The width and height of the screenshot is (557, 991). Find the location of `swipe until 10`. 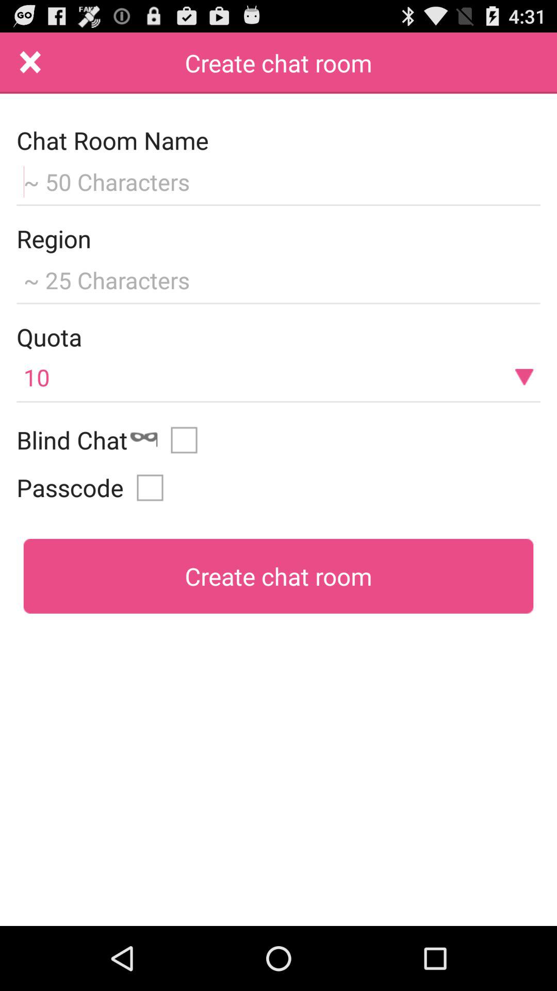

swipe until 10 is located at coordinates (278, 377).